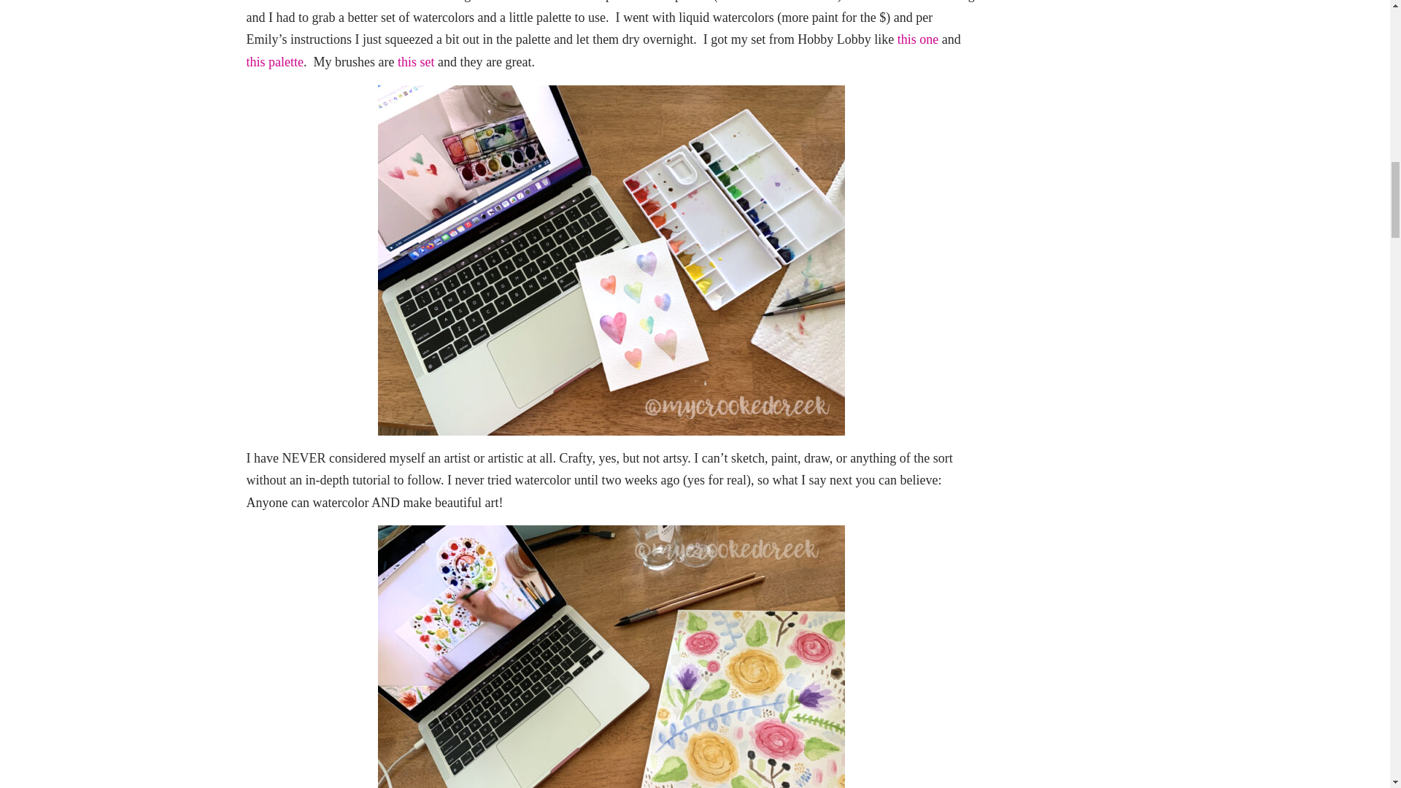  What do you see at coordinates (918, 39) in the screenshot?
I see `this one` at bounding box center [918, 39].